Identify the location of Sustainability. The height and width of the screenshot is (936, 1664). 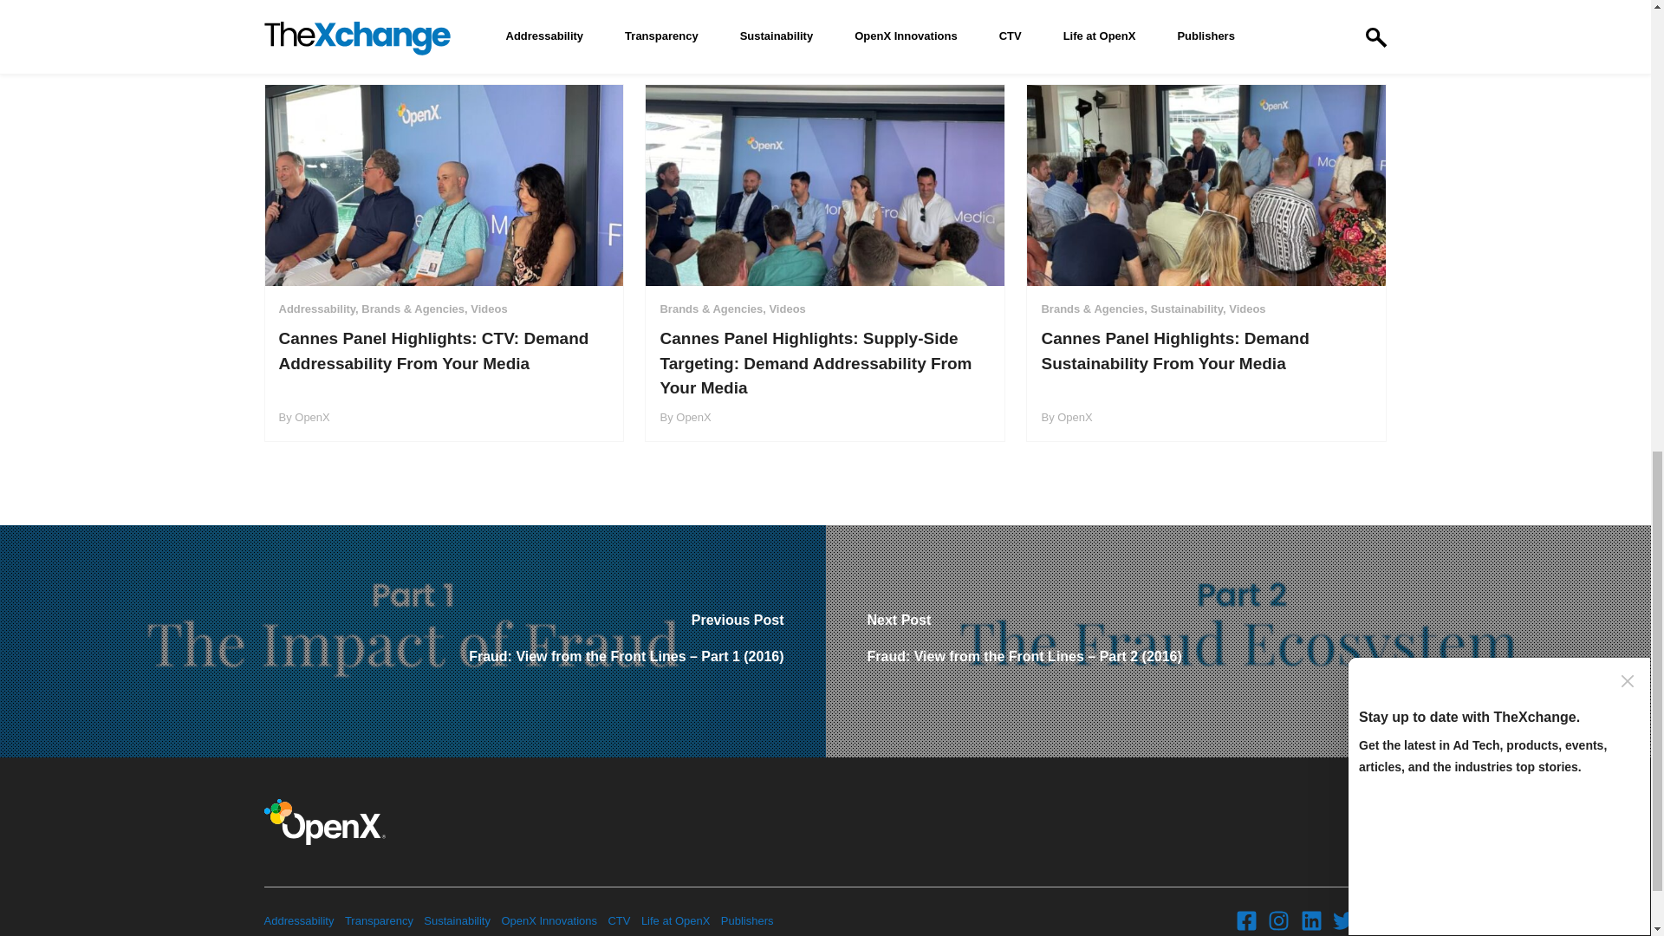
(458, 920).